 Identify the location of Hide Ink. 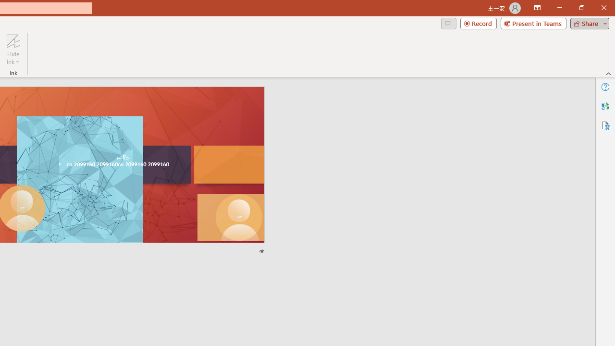
(13, 49).